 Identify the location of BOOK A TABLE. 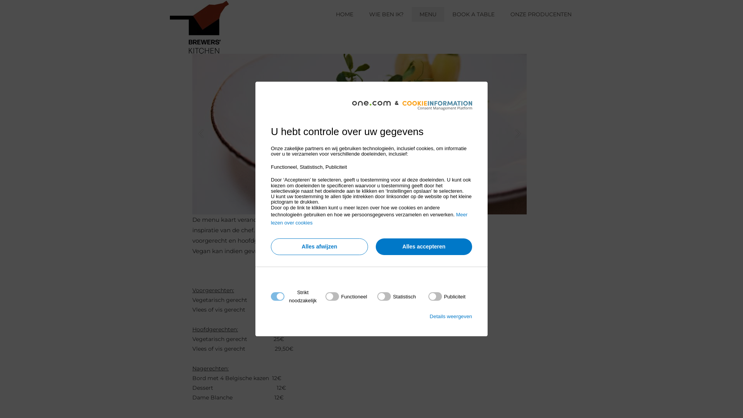
(474, 14).